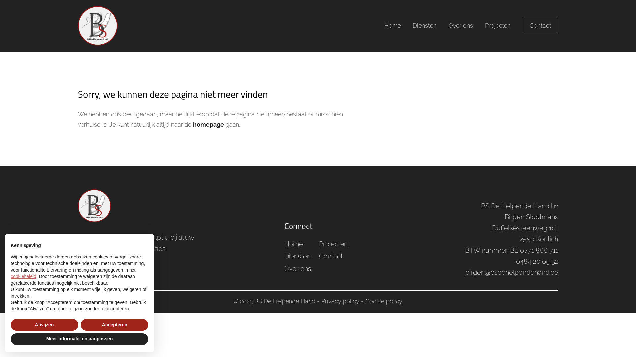 The height and width of the screenshot is (357, 636). I want to click on Over ons, so click(299, 272).